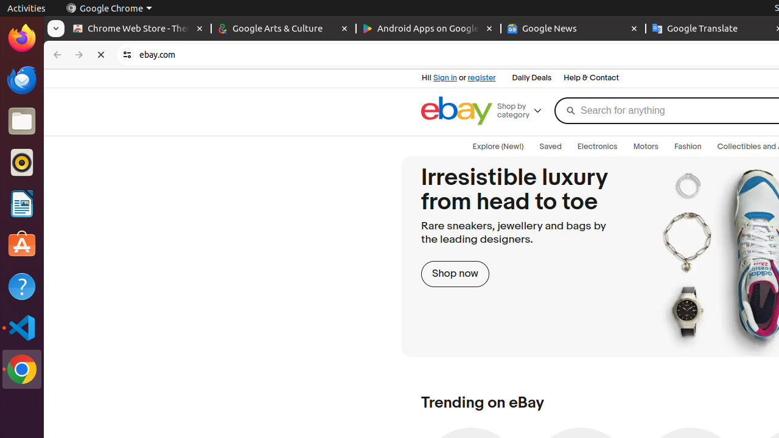 The width and height of the screenshot is (779, 438). I want to click on Electronics, so click(598, 147).